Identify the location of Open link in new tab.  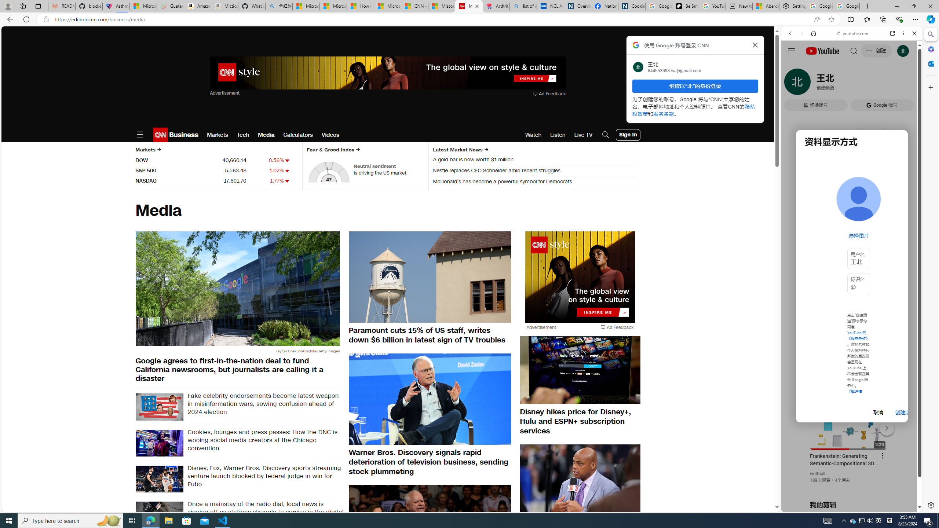
(892, 33).